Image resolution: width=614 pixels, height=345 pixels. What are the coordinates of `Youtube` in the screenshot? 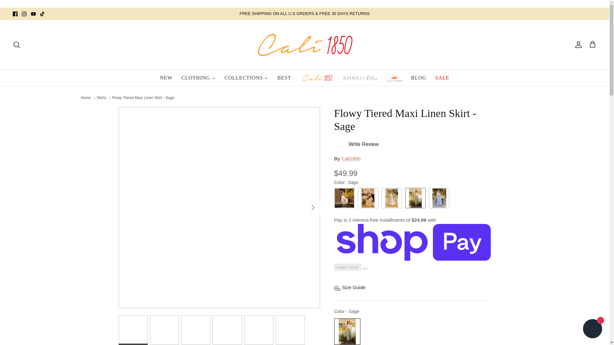 It's located at (33, 13).